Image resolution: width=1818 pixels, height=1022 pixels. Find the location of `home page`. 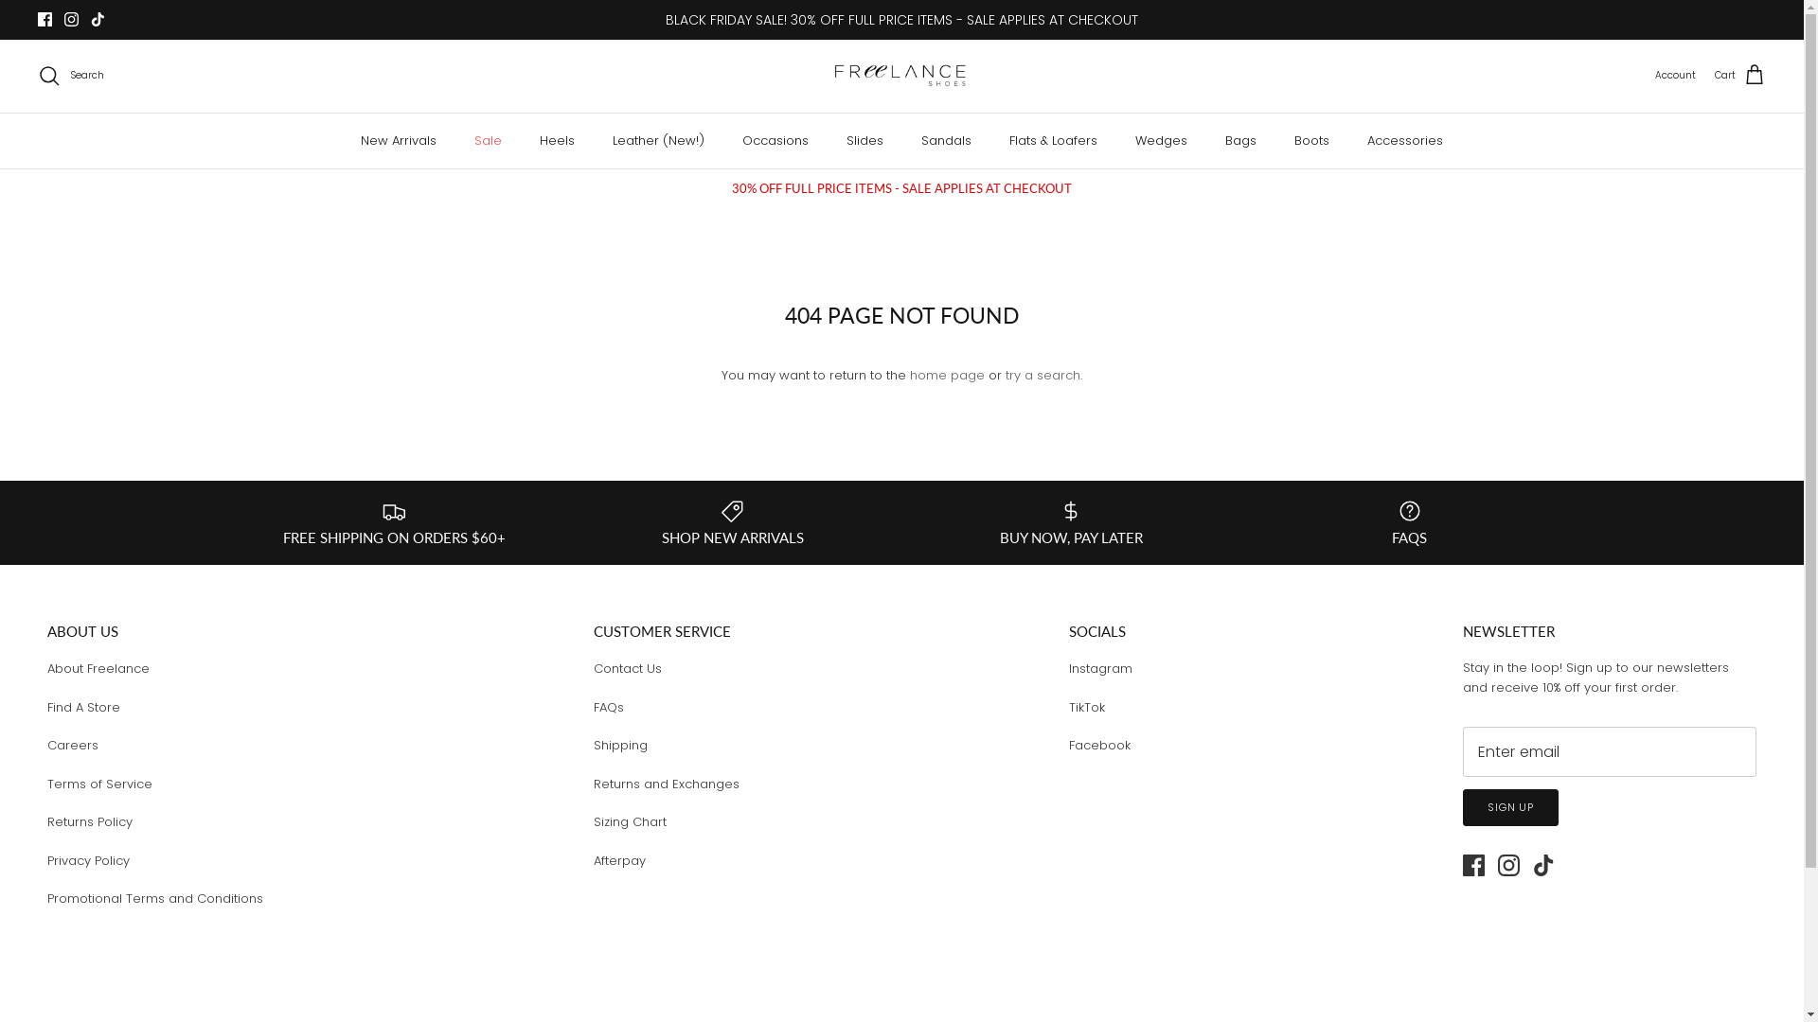

home page is located at coordinates (947, 375).